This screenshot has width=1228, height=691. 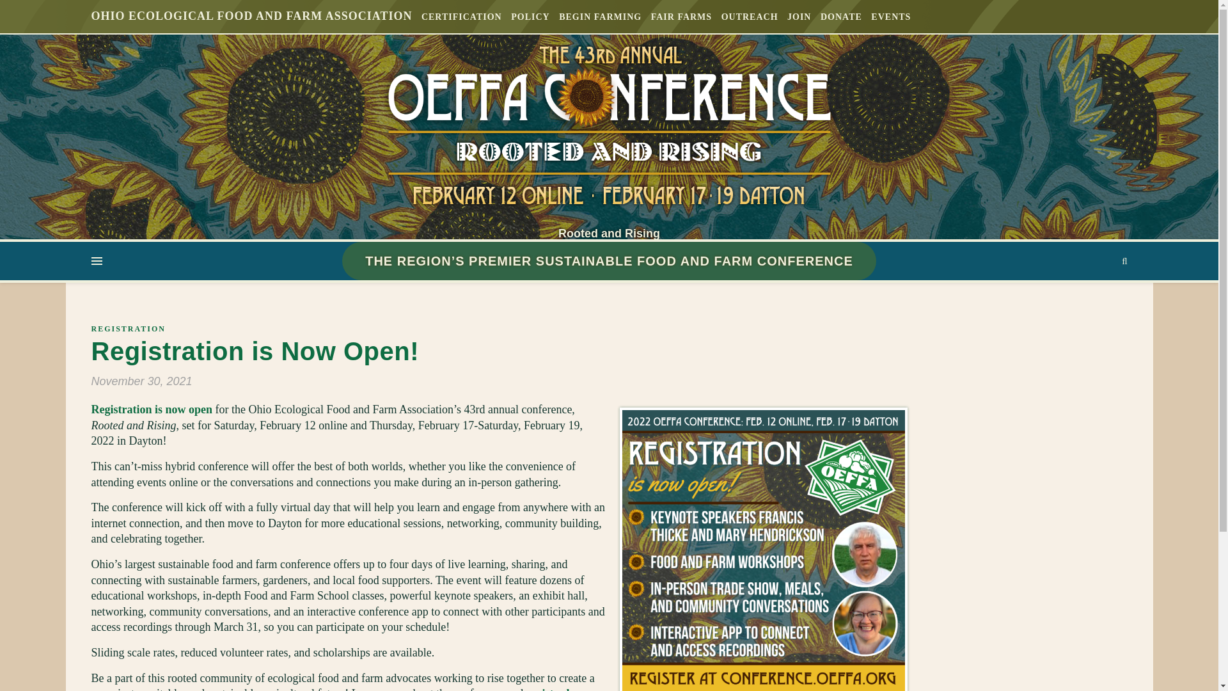 I want to click on register here, so click(x=557, y=688).